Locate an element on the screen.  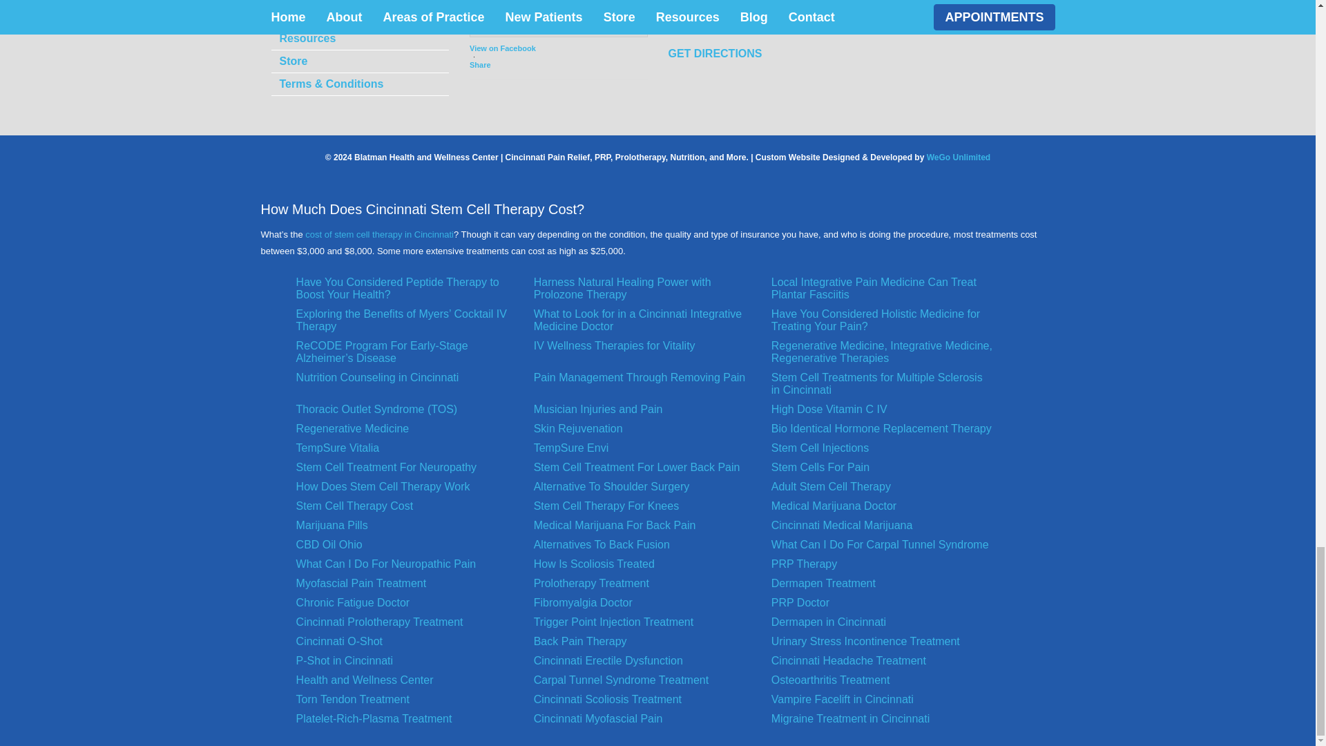
Suffering from Pain? Turn to a Cincinnati Holistic Doctor is located at coordinates (883, 324).